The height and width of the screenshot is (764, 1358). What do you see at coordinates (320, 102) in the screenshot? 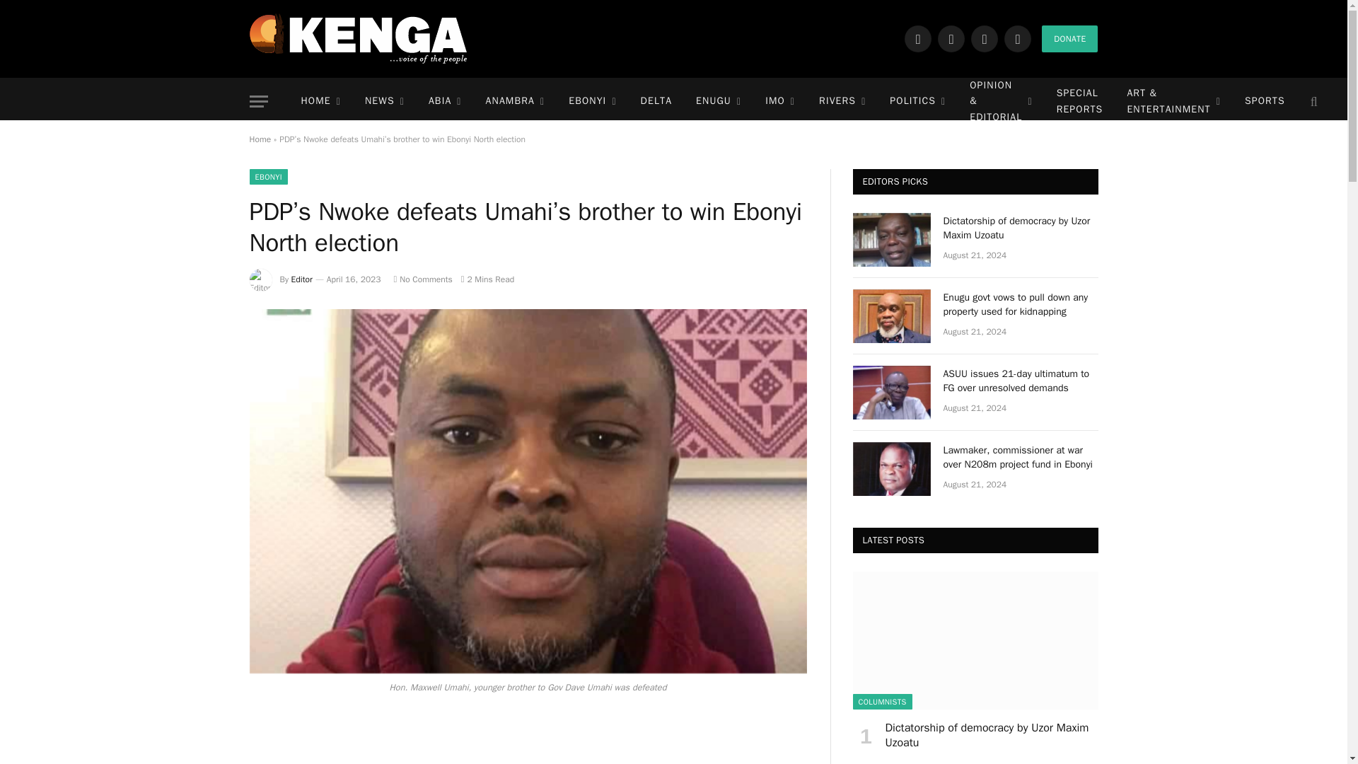
I see `HOME` at bounding box center [320, 102].